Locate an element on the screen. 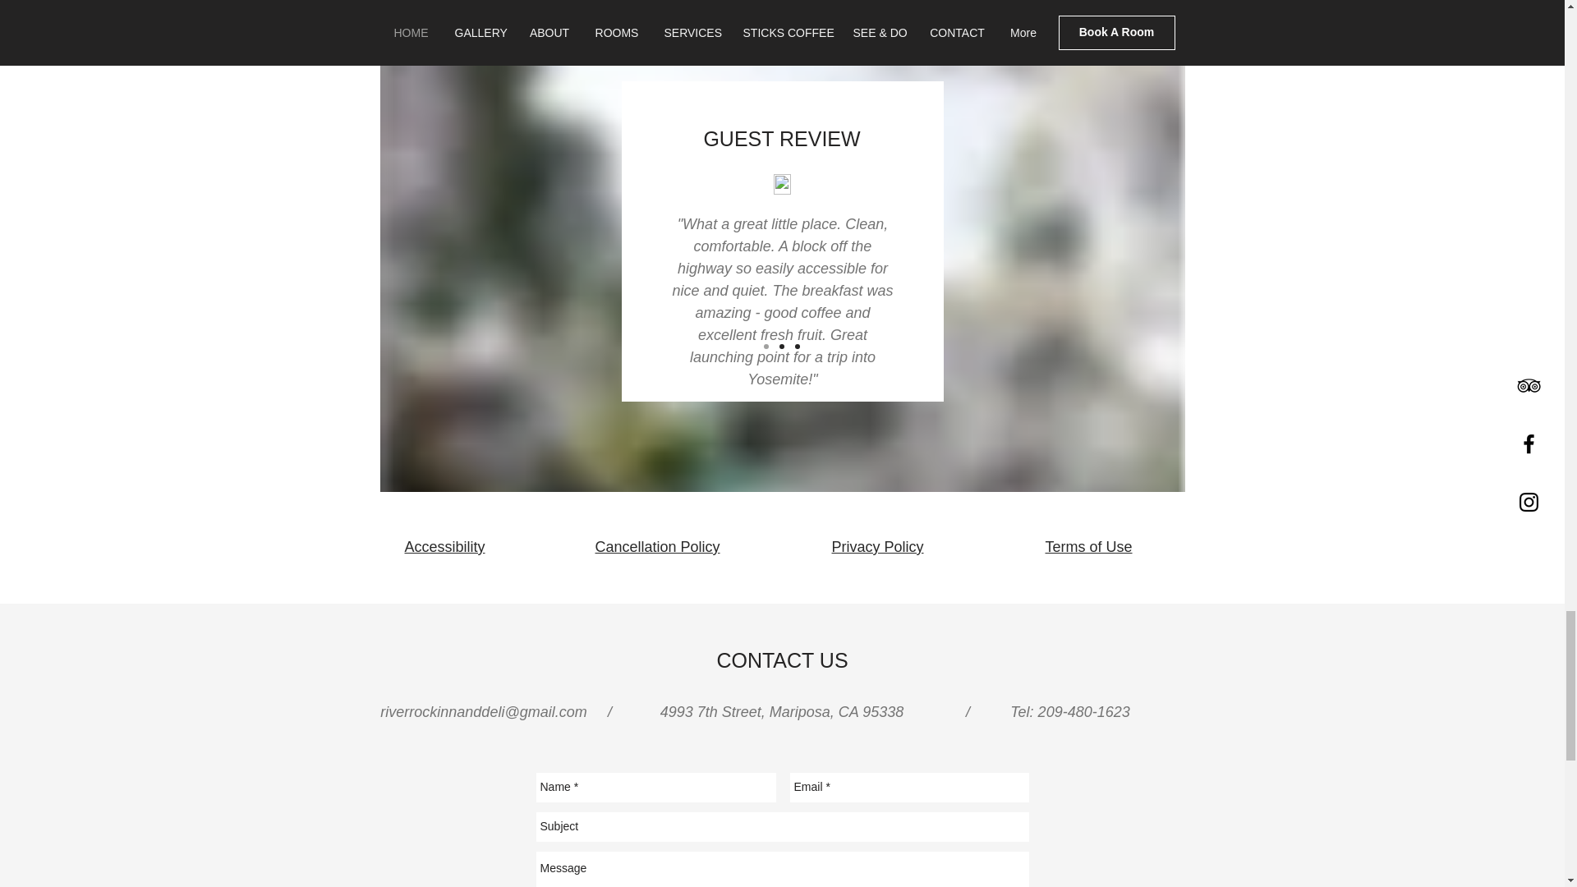  Cancellation Policy is located at coordinates (656, 547).